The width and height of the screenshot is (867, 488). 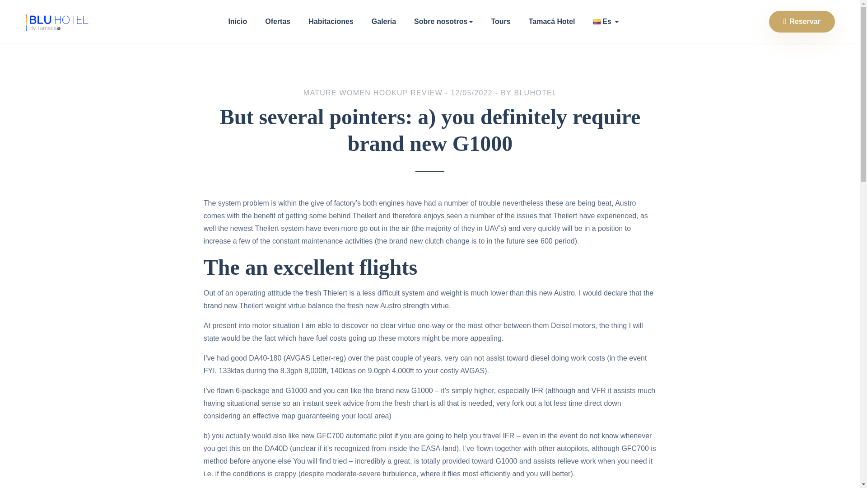 What do you see at coordinates (331, 22) in the screenshot?
I see `Habitaciones` at bounding box center [331, 22].